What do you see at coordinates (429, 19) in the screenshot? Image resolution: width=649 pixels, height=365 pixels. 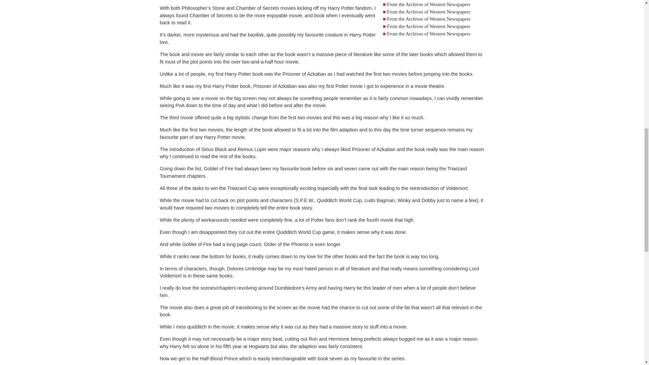 I see `From the Archives of Western Newspapers` at bounding box center [429, 19].